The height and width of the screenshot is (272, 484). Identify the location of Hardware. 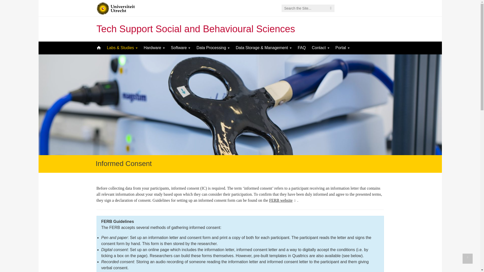
(154, 48).